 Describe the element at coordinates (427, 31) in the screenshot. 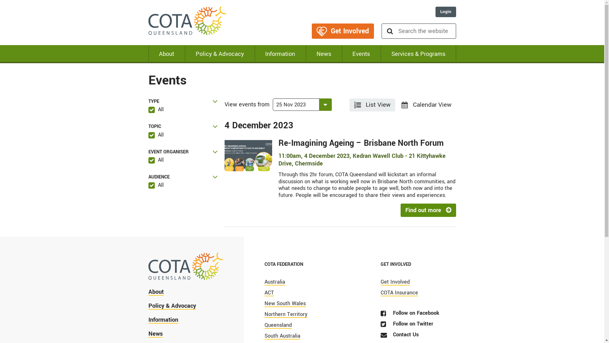

I see `Search the website` at that location.